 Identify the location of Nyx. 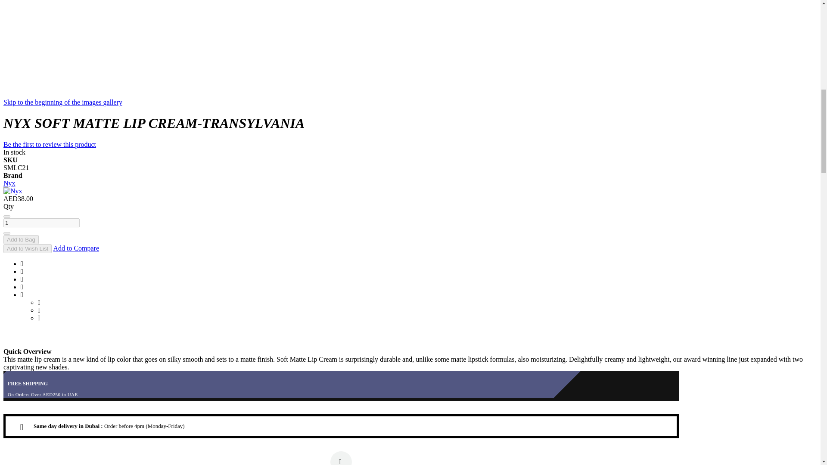
(12, 191).